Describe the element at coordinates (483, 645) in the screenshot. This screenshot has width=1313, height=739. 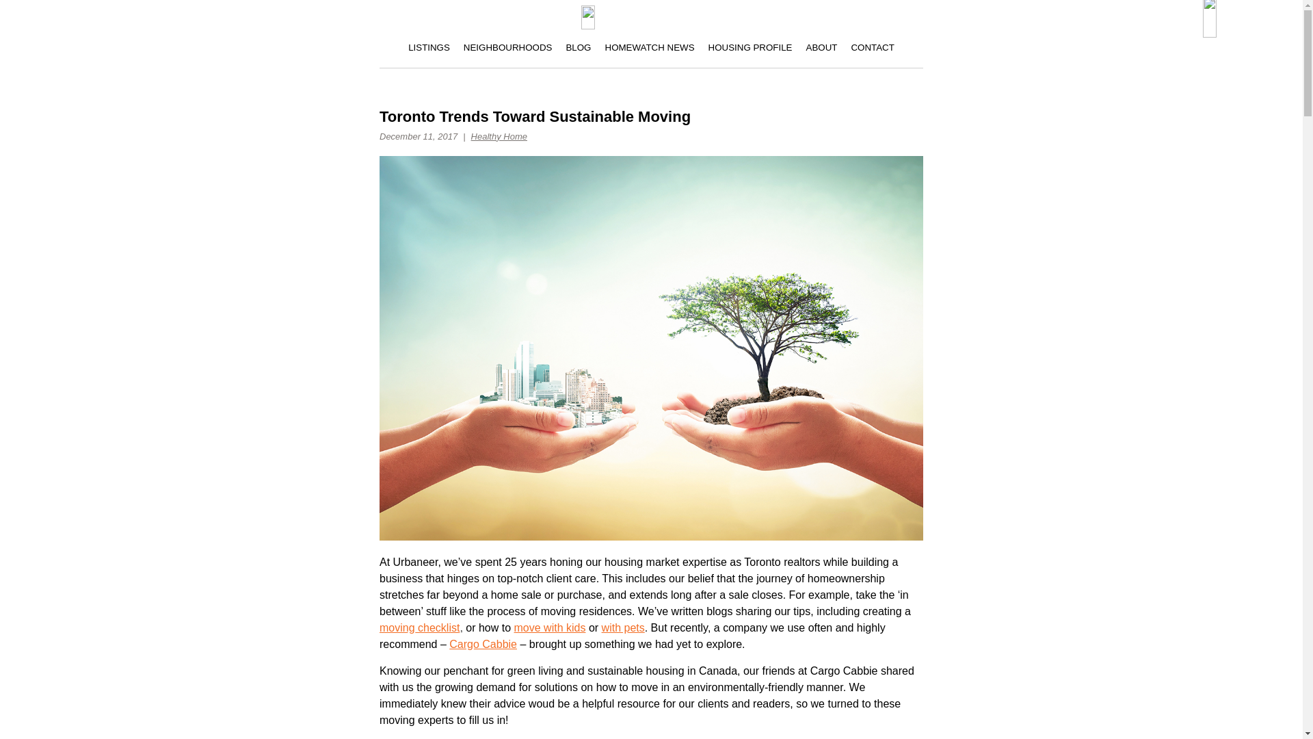
I see `Cargo Cabbie` at that location.